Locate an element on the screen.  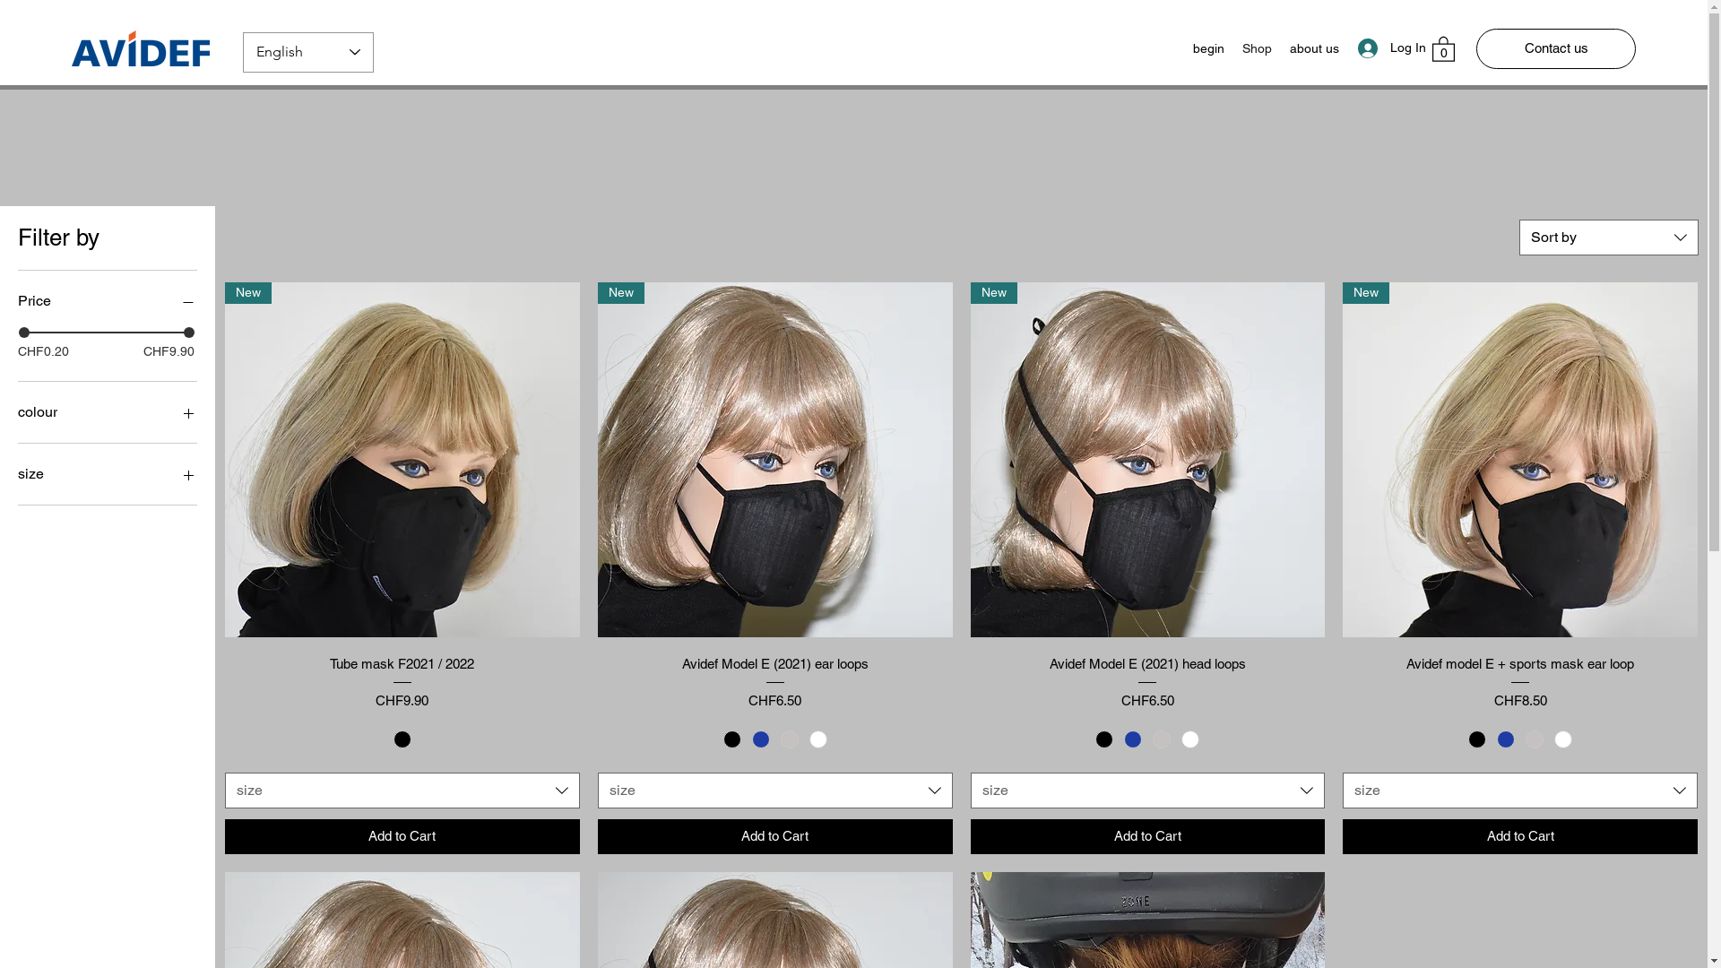
size is located at coordinates (1147, 791).